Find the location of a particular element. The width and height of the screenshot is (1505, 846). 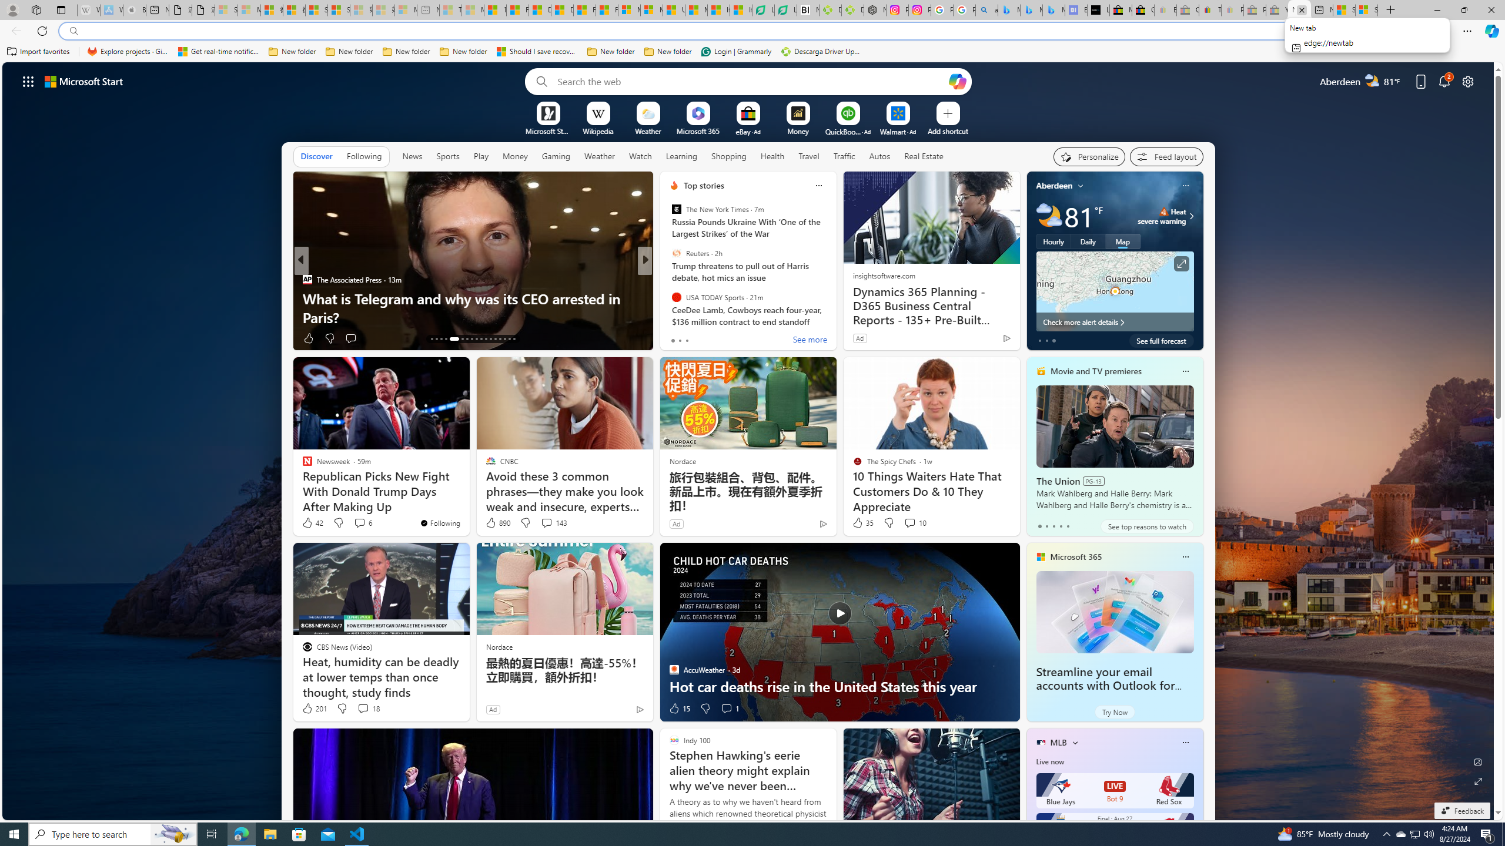

Food and Drink - MSN is located at coordinates (517, 10).